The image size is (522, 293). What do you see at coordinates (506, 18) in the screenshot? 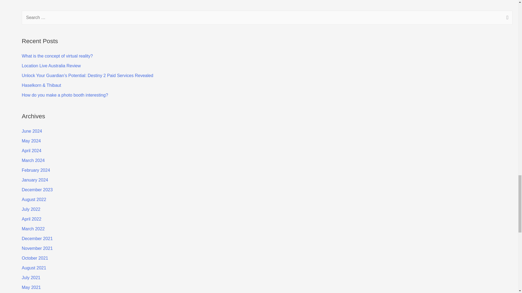
I see `Search` at bounding box center [506, 18].